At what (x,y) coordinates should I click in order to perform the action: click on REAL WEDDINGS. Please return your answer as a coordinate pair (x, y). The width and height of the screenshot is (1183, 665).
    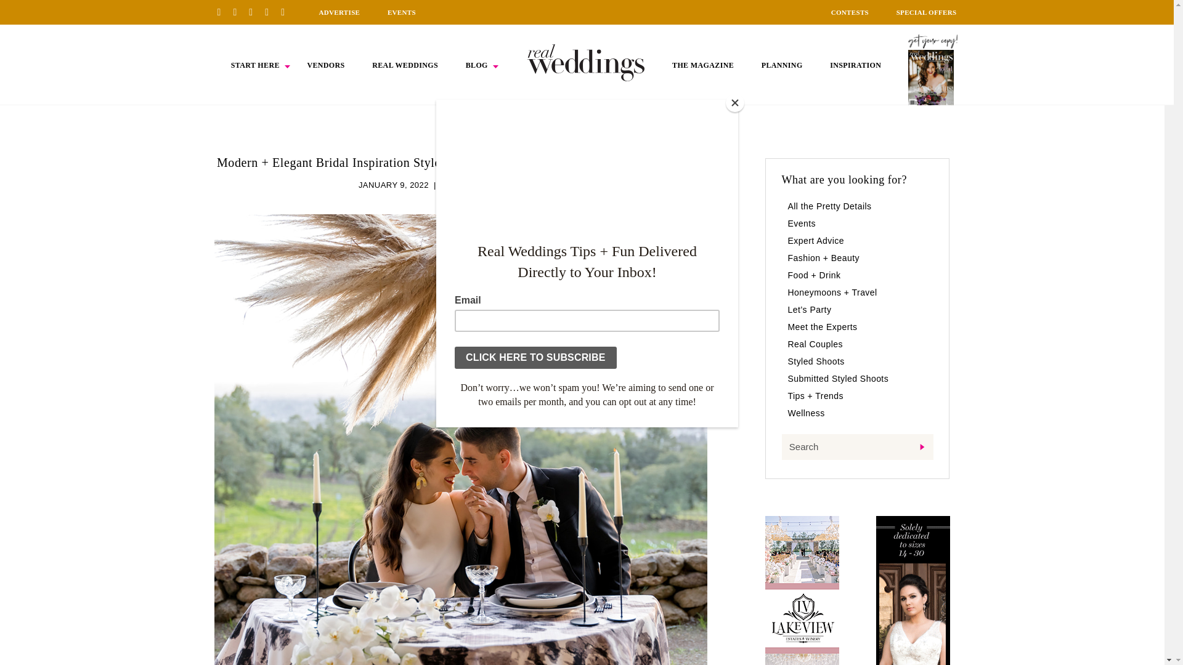
    Looking at the image, I should click on (405, 65).